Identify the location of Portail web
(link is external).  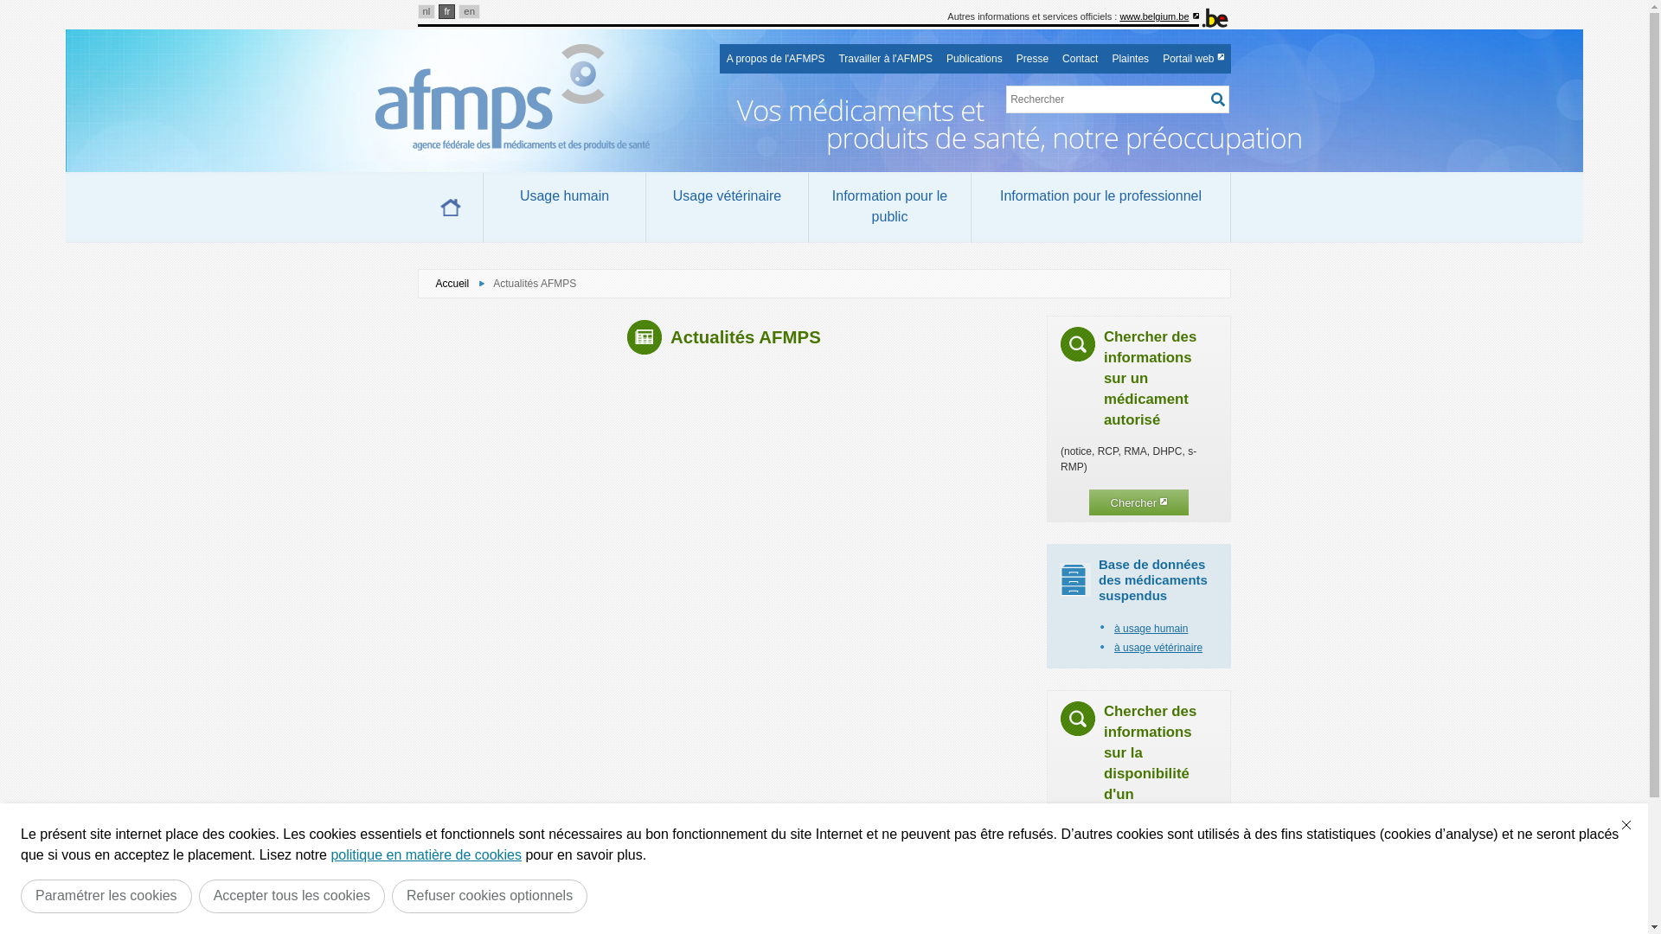
(1193, 59).